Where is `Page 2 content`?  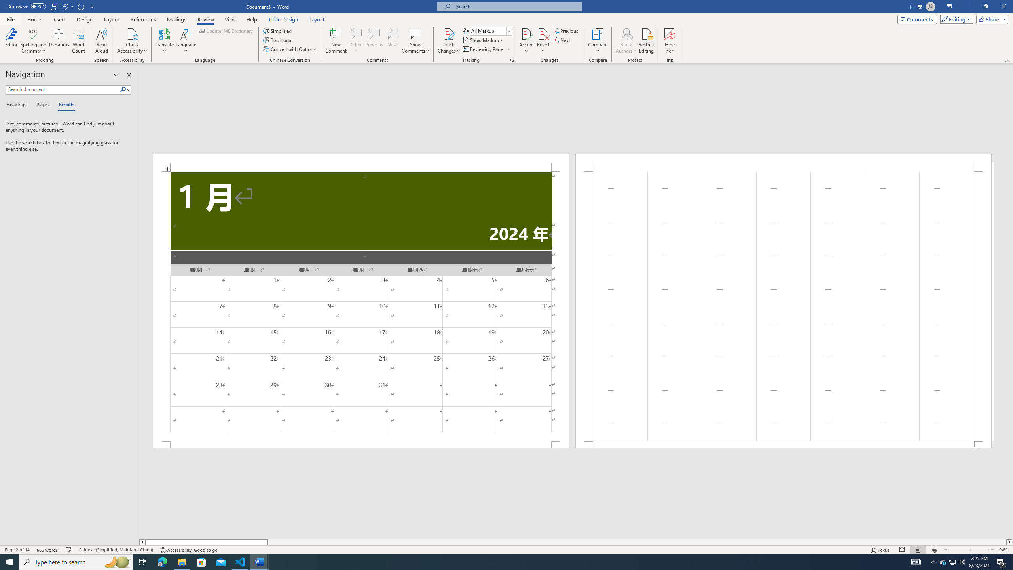
Page 2 content is located at coordinates (783, 306).